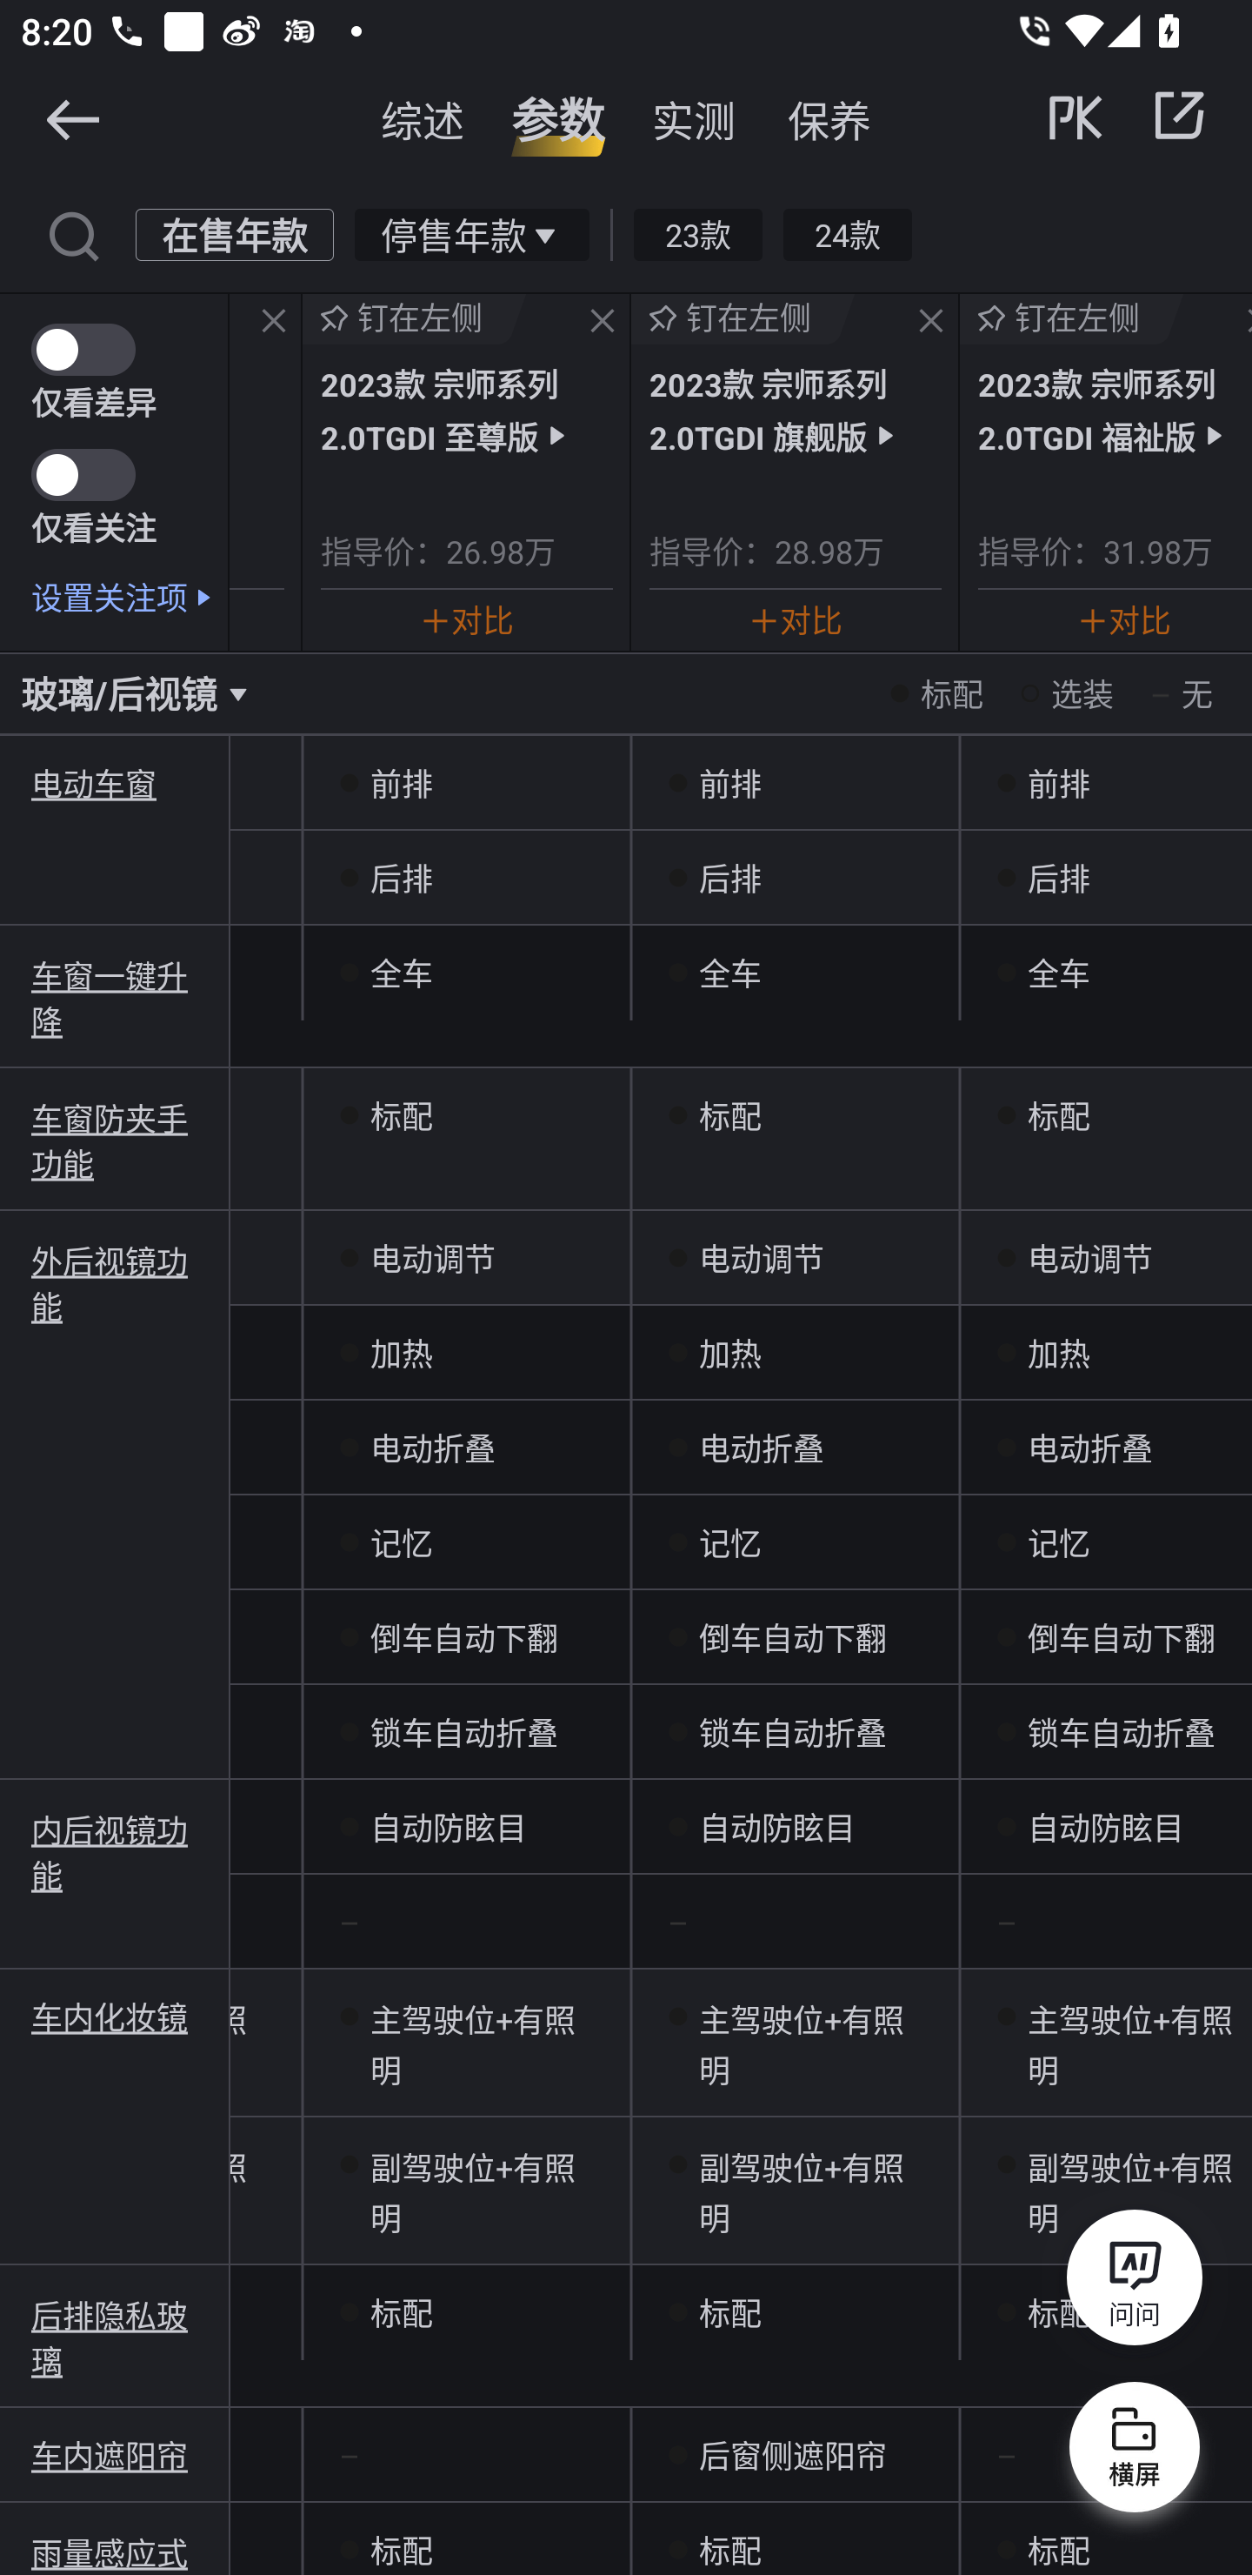 Image resolution: width=1252 pixels, height=2575 pixels. Describe the element at coordinates (274, 322) in the screenshot. I see `` at that location.